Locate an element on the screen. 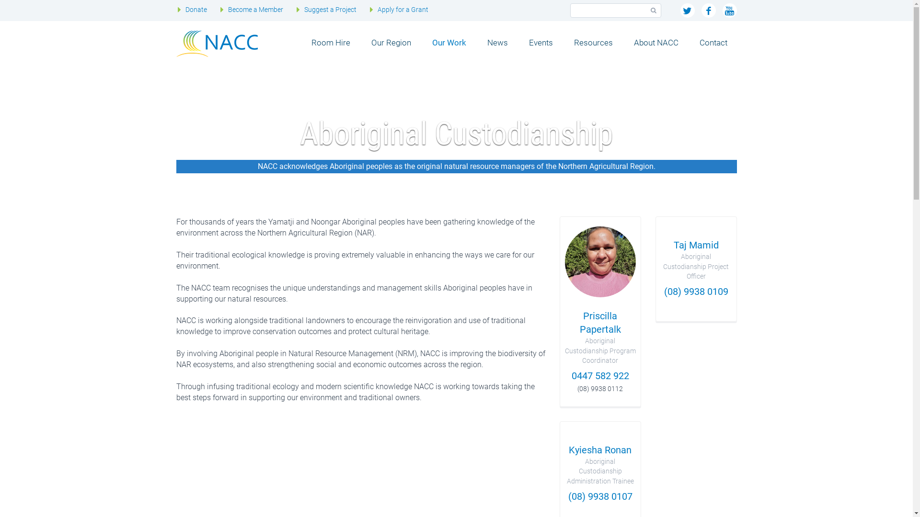 This screenshot has height=517, width=920. facebook is located at coordinates (709, 11).